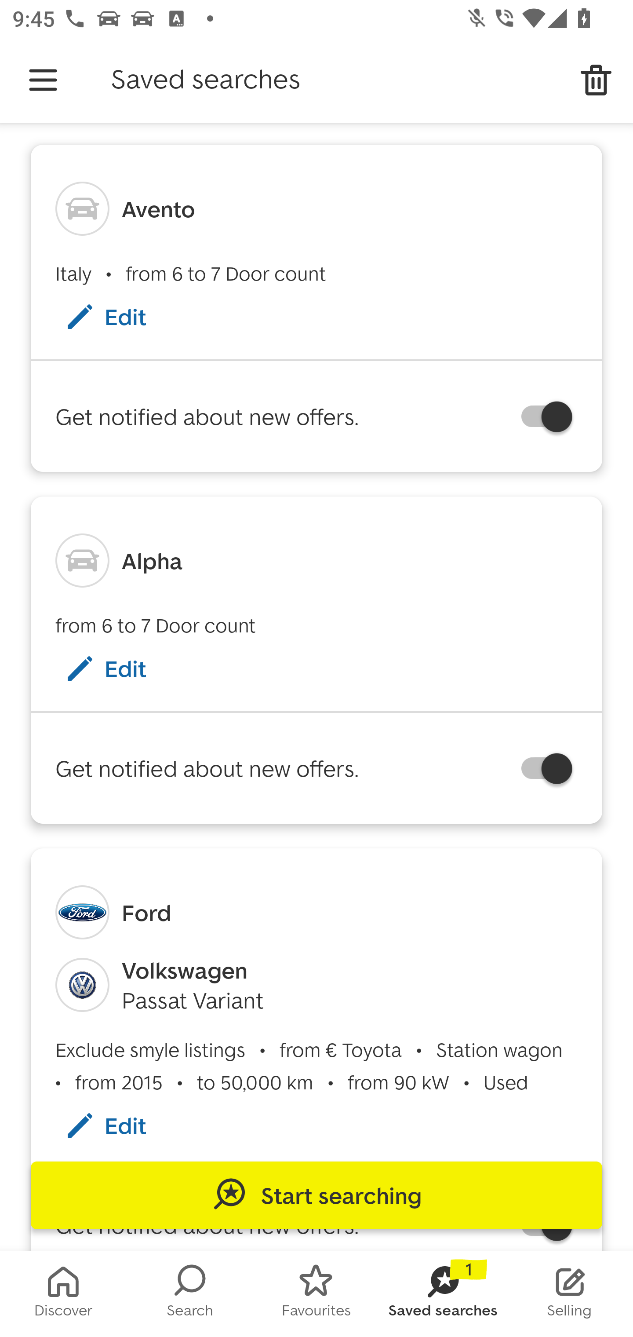 The height and width of the screenshot is (1337, 633). Describe the element at coordinates (316, 1195) in the screenshot. I see `Start searching` at that location.